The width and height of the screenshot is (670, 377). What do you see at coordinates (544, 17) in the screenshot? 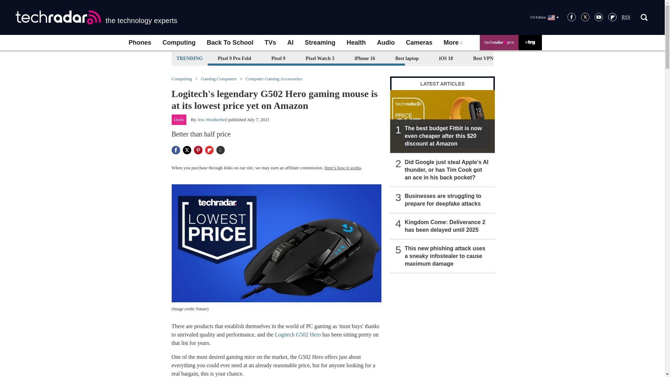
I see `US Edition` at bounding box center [544, 17].